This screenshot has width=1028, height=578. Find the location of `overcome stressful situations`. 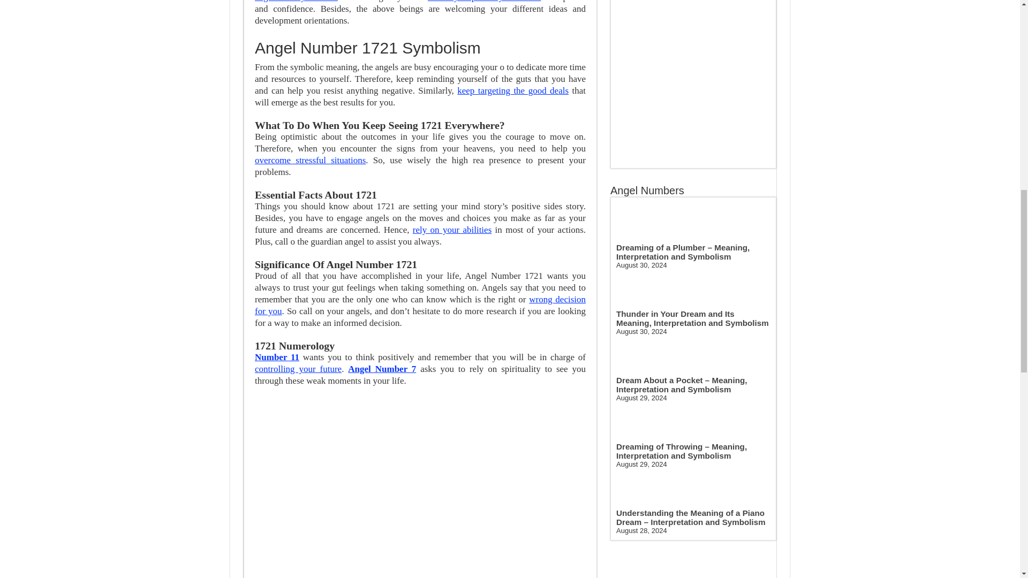

overcome stressful situations is located at coordinates (311, 160).